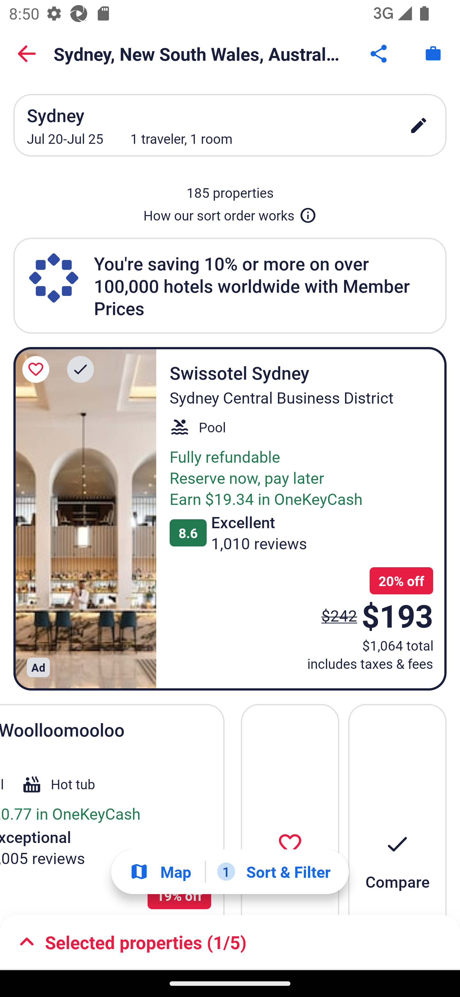 Image resolution: width=460 pixels, height=997 pixels. Describe the element at coordinates (38, 369) in the screenshot. I see `Save Swissotel Sydney to a trip` at that location.